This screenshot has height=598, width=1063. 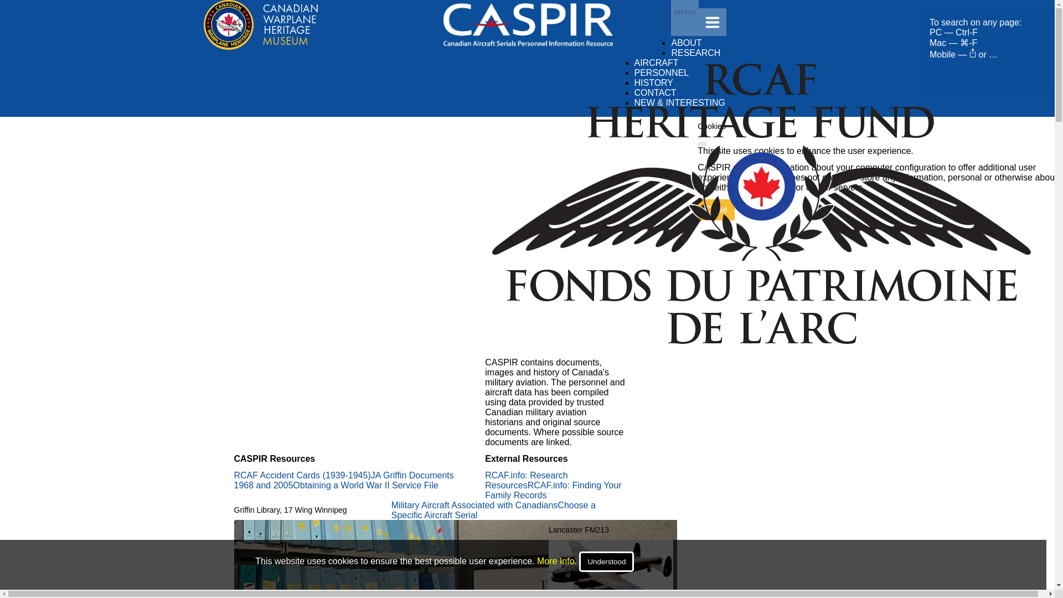 What do you see at coordinates (343, 71) in the screenshot?
I see `CASPIR Volunteering` at bounding box center [343, 71].